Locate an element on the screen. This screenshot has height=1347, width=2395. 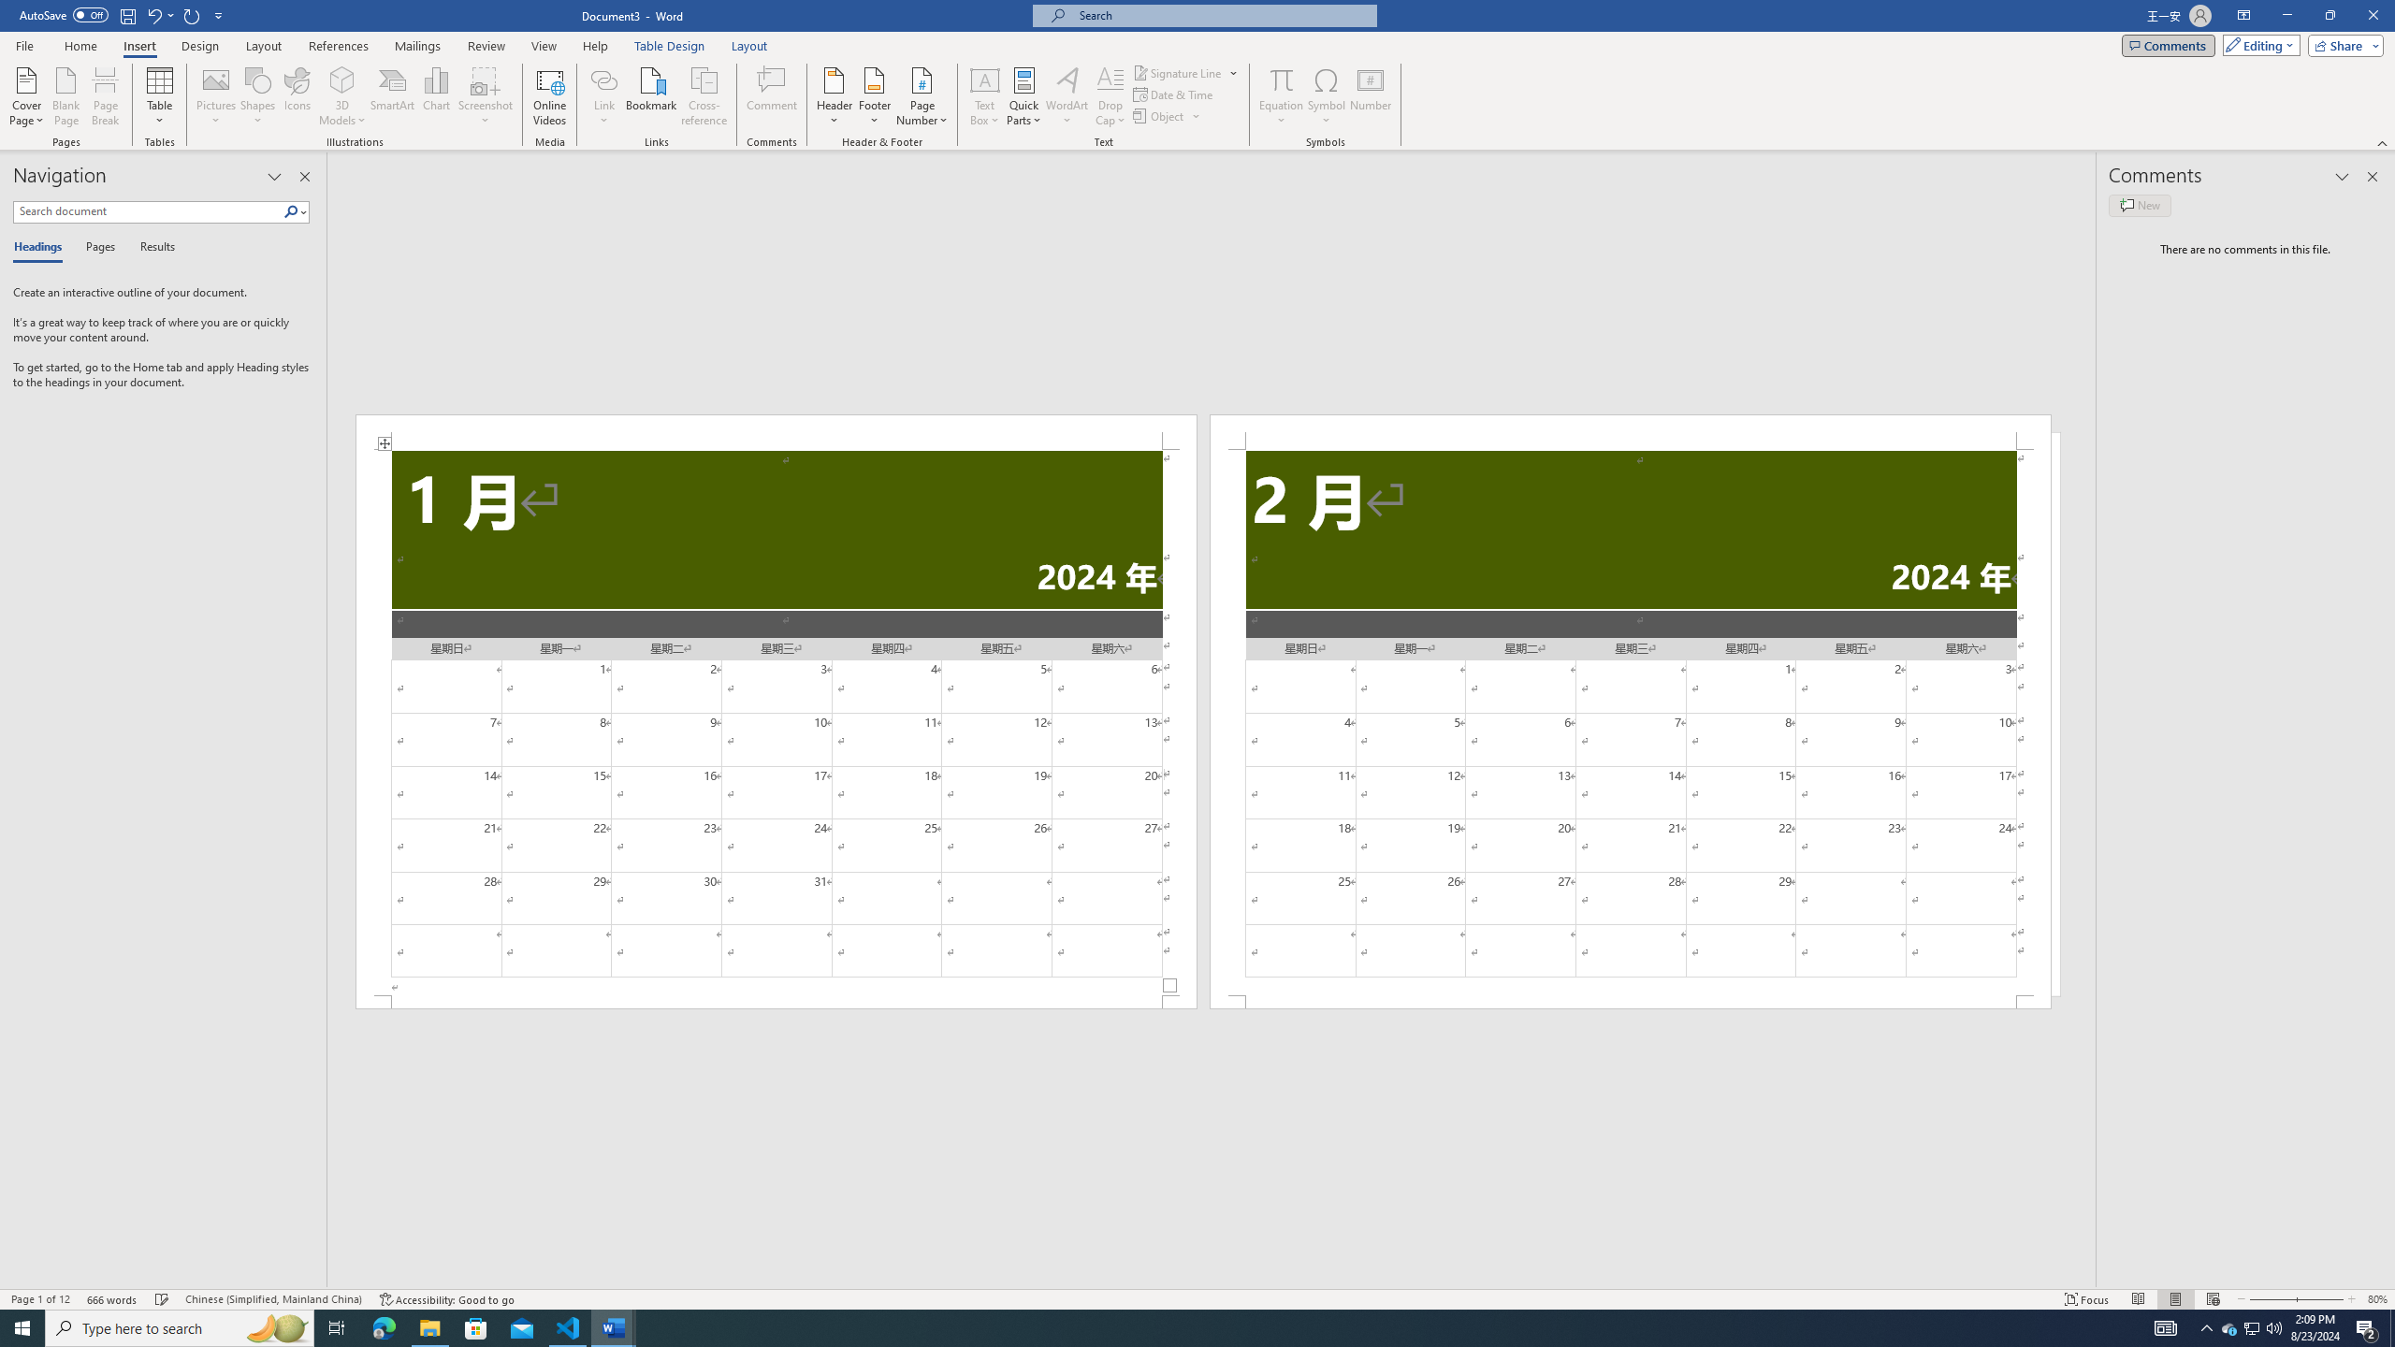
Header is located at coordinates (835, 96).